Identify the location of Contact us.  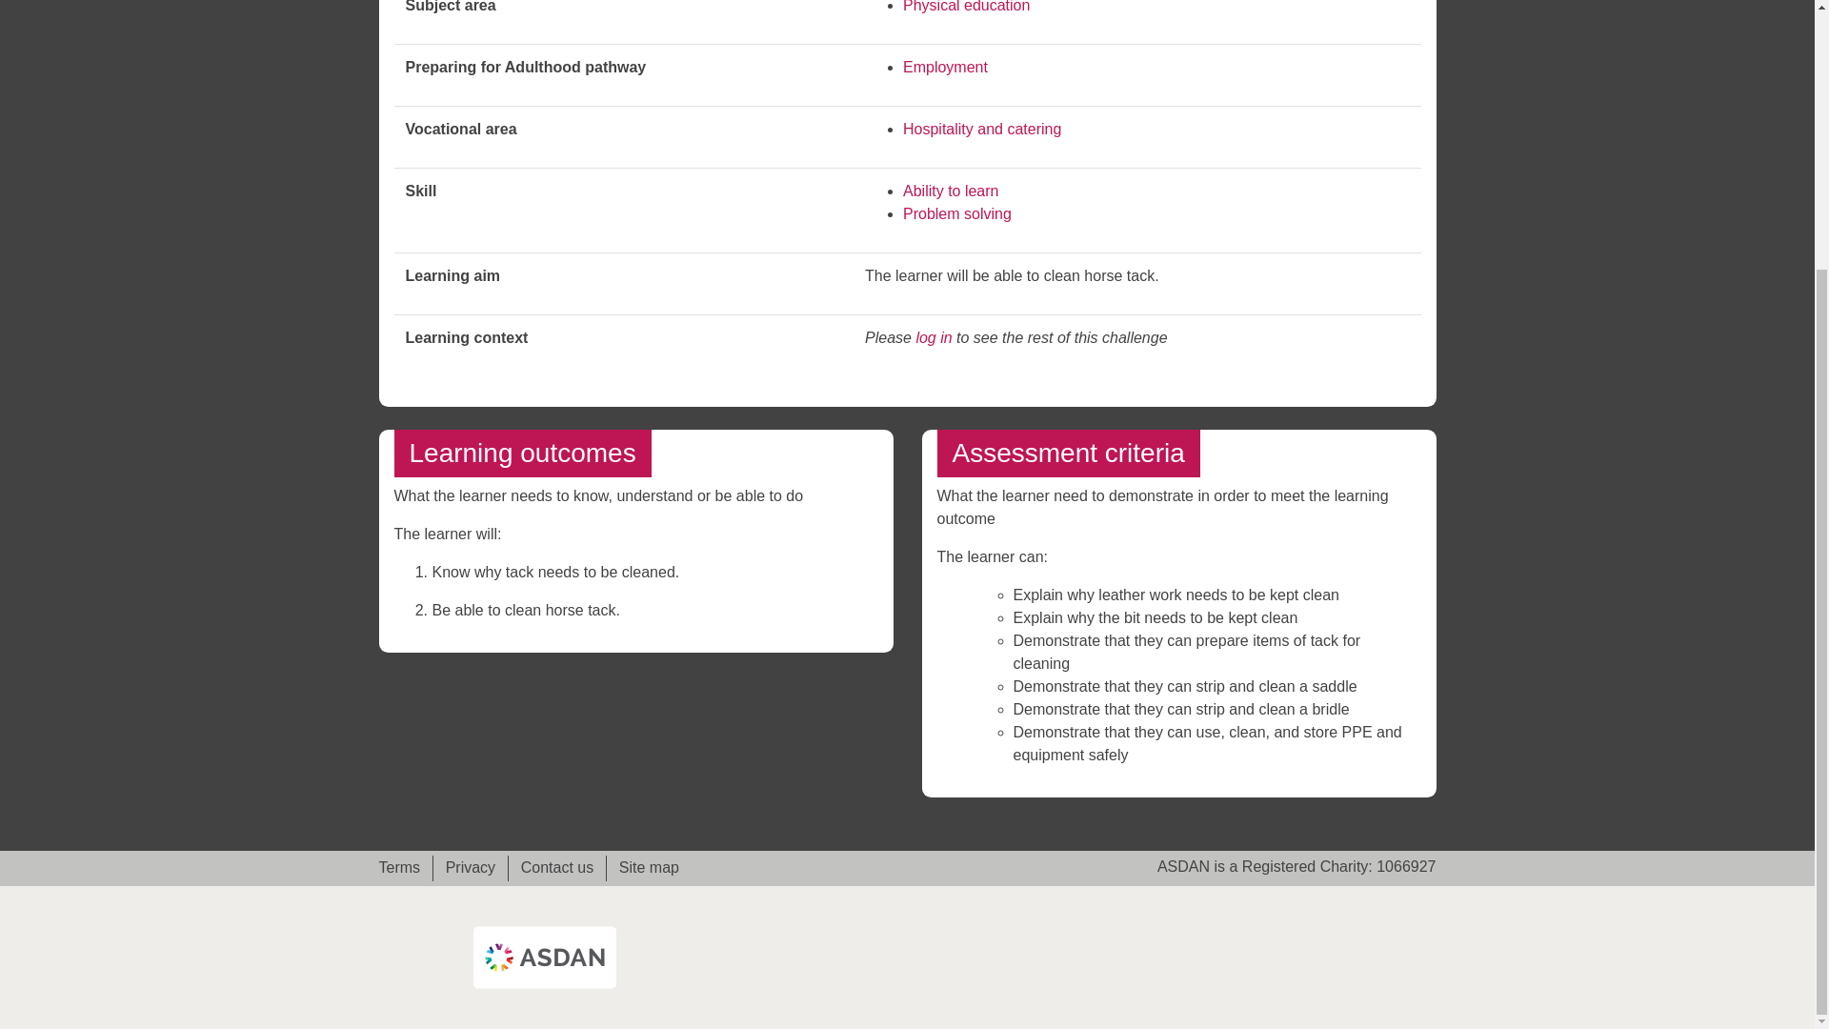
(556, 867).